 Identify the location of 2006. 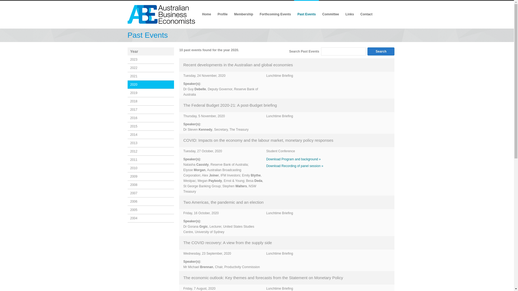
(151, 202).